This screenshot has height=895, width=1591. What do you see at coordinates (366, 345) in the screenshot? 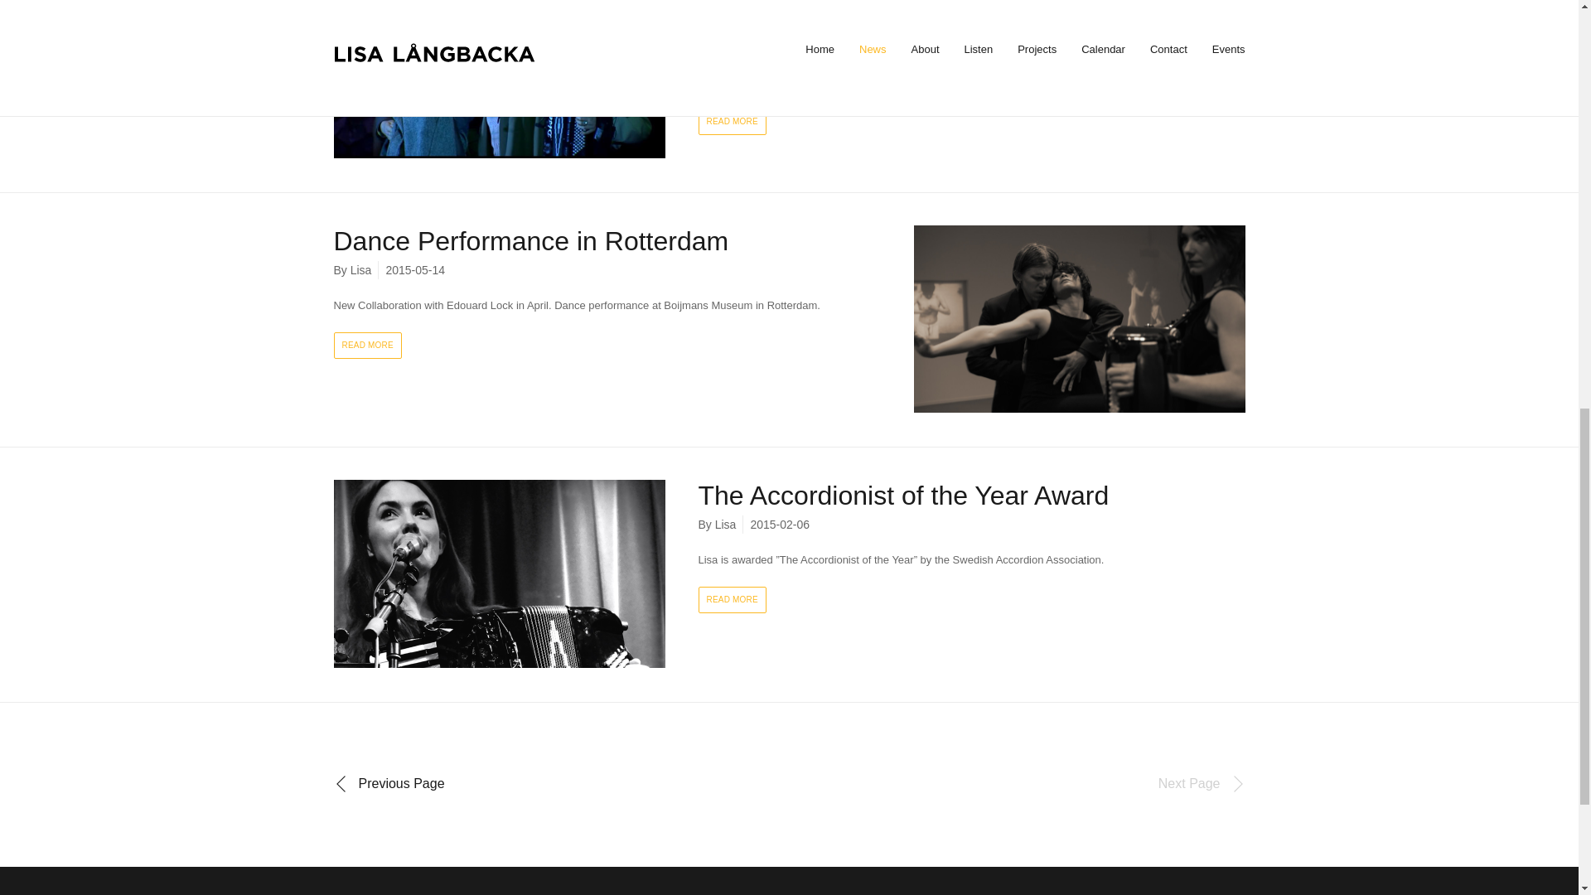
I see `READ MORE` at bounding box center [366, 345].